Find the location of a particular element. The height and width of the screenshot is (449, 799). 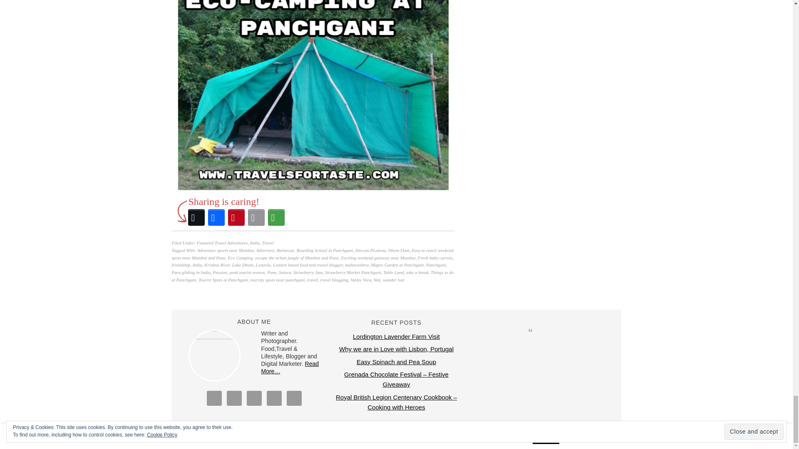

More Options is located at coordinates (276, 217).